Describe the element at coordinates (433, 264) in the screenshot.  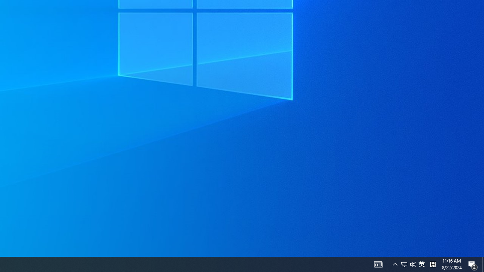
I see `Tray Input Indicator - Chinese (Simplified, China)` at that location.